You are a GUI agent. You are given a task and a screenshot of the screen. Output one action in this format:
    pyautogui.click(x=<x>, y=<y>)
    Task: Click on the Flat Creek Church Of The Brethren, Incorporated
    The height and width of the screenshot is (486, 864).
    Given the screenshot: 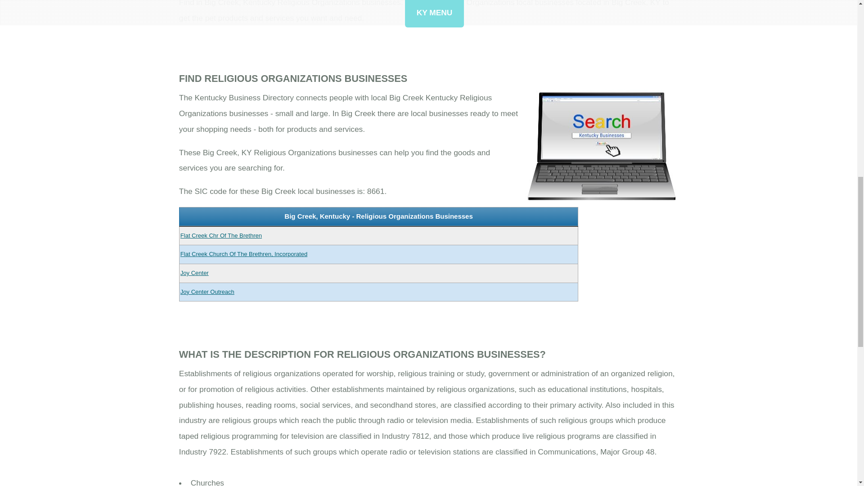 What is the action you would take?
    pyautogui.click(x=244, y=254)
    